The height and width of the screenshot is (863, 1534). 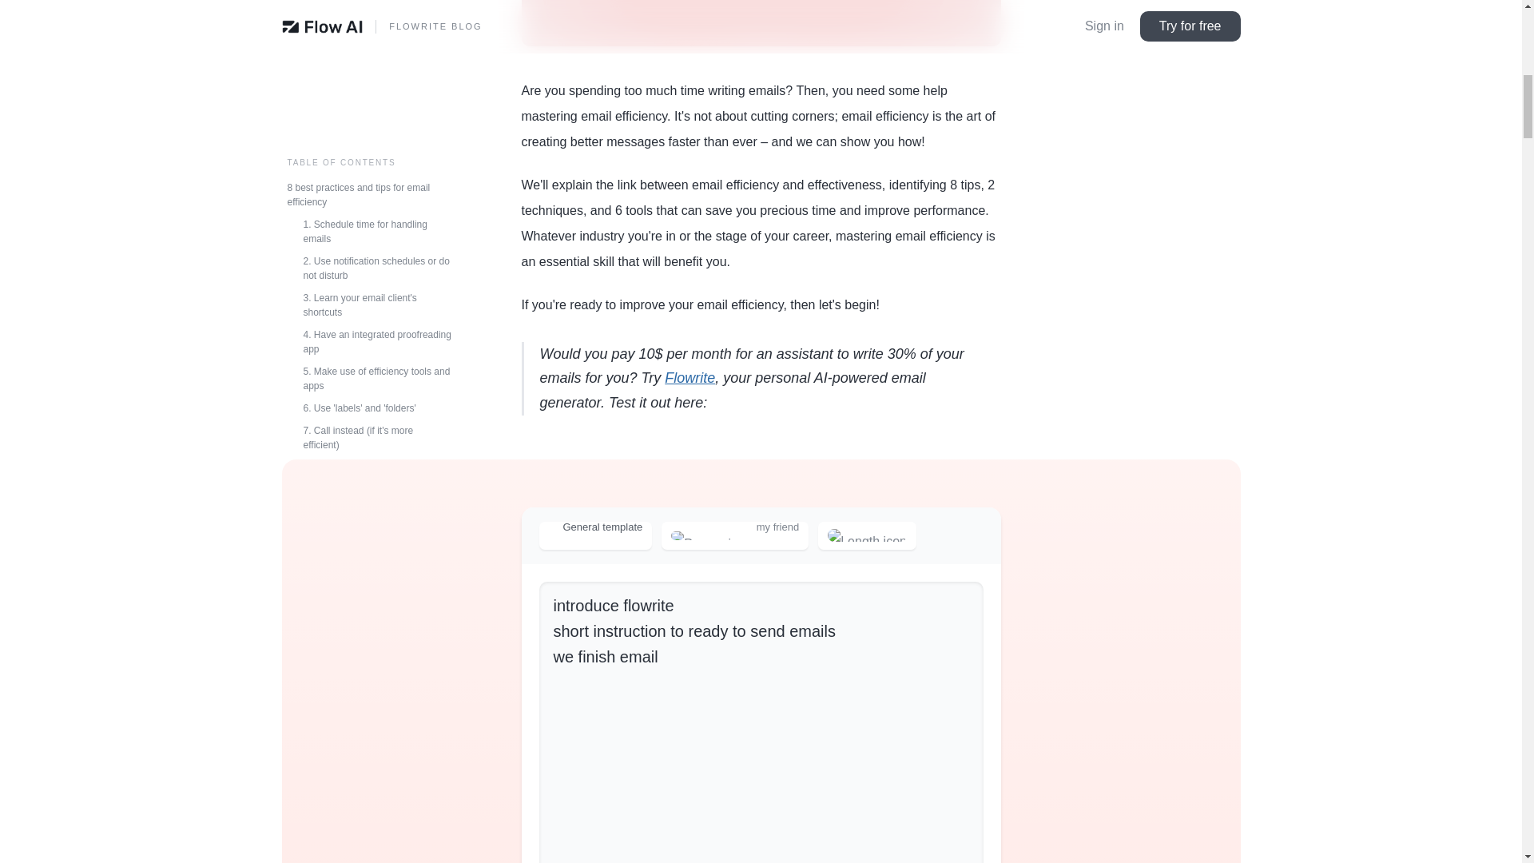 What do you see at coordinates (369, 309) in the screenshot?
I see `2. Superhuman` at bounding box center [369, 309].